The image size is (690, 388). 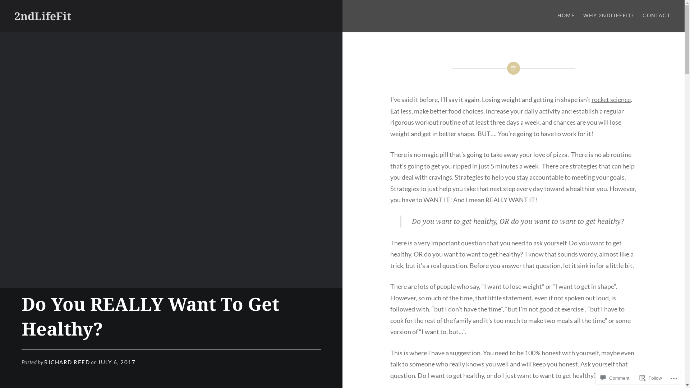 I want to click on HOME, so click(x=566, y=16).